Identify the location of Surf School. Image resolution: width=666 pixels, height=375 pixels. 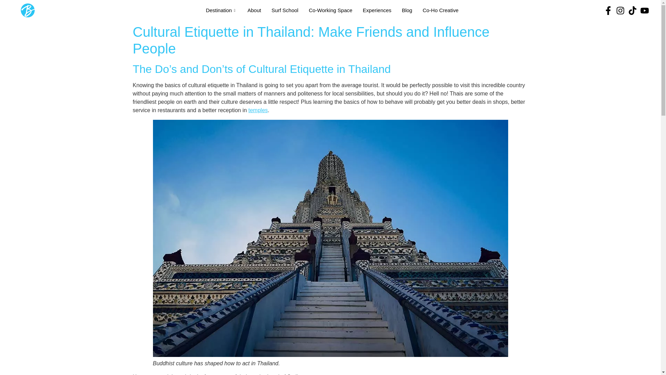
(285, 10).